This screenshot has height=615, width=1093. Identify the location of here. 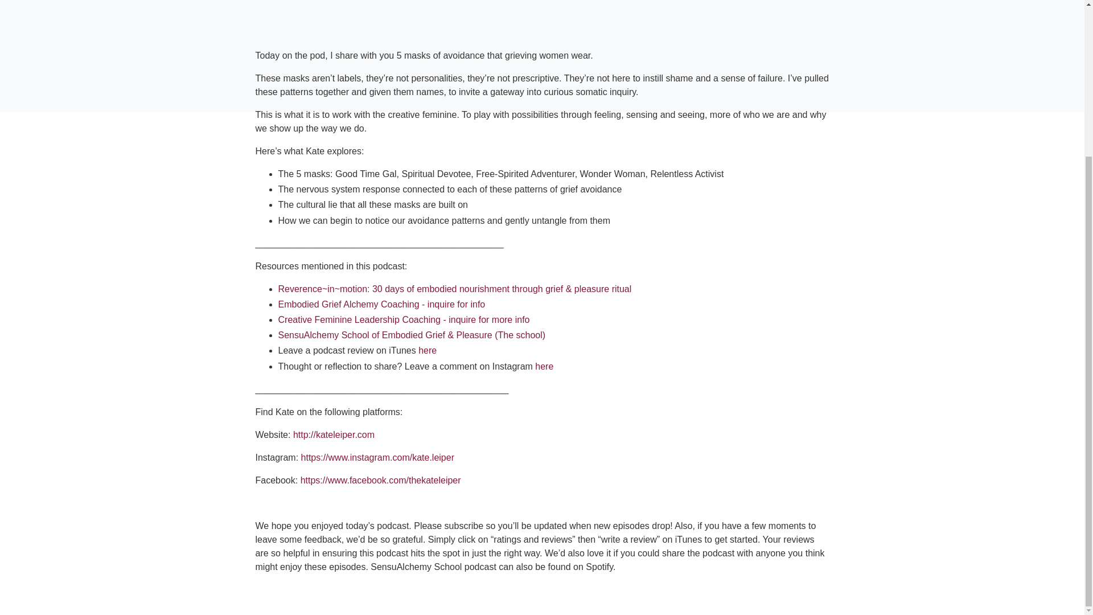
(544, 366).